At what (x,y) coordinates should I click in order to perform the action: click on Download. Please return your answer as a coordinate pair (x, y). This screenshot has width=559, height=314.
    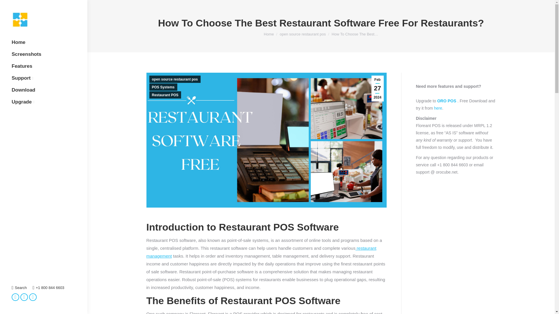
    Looking at the image, I should click on (23, 90).